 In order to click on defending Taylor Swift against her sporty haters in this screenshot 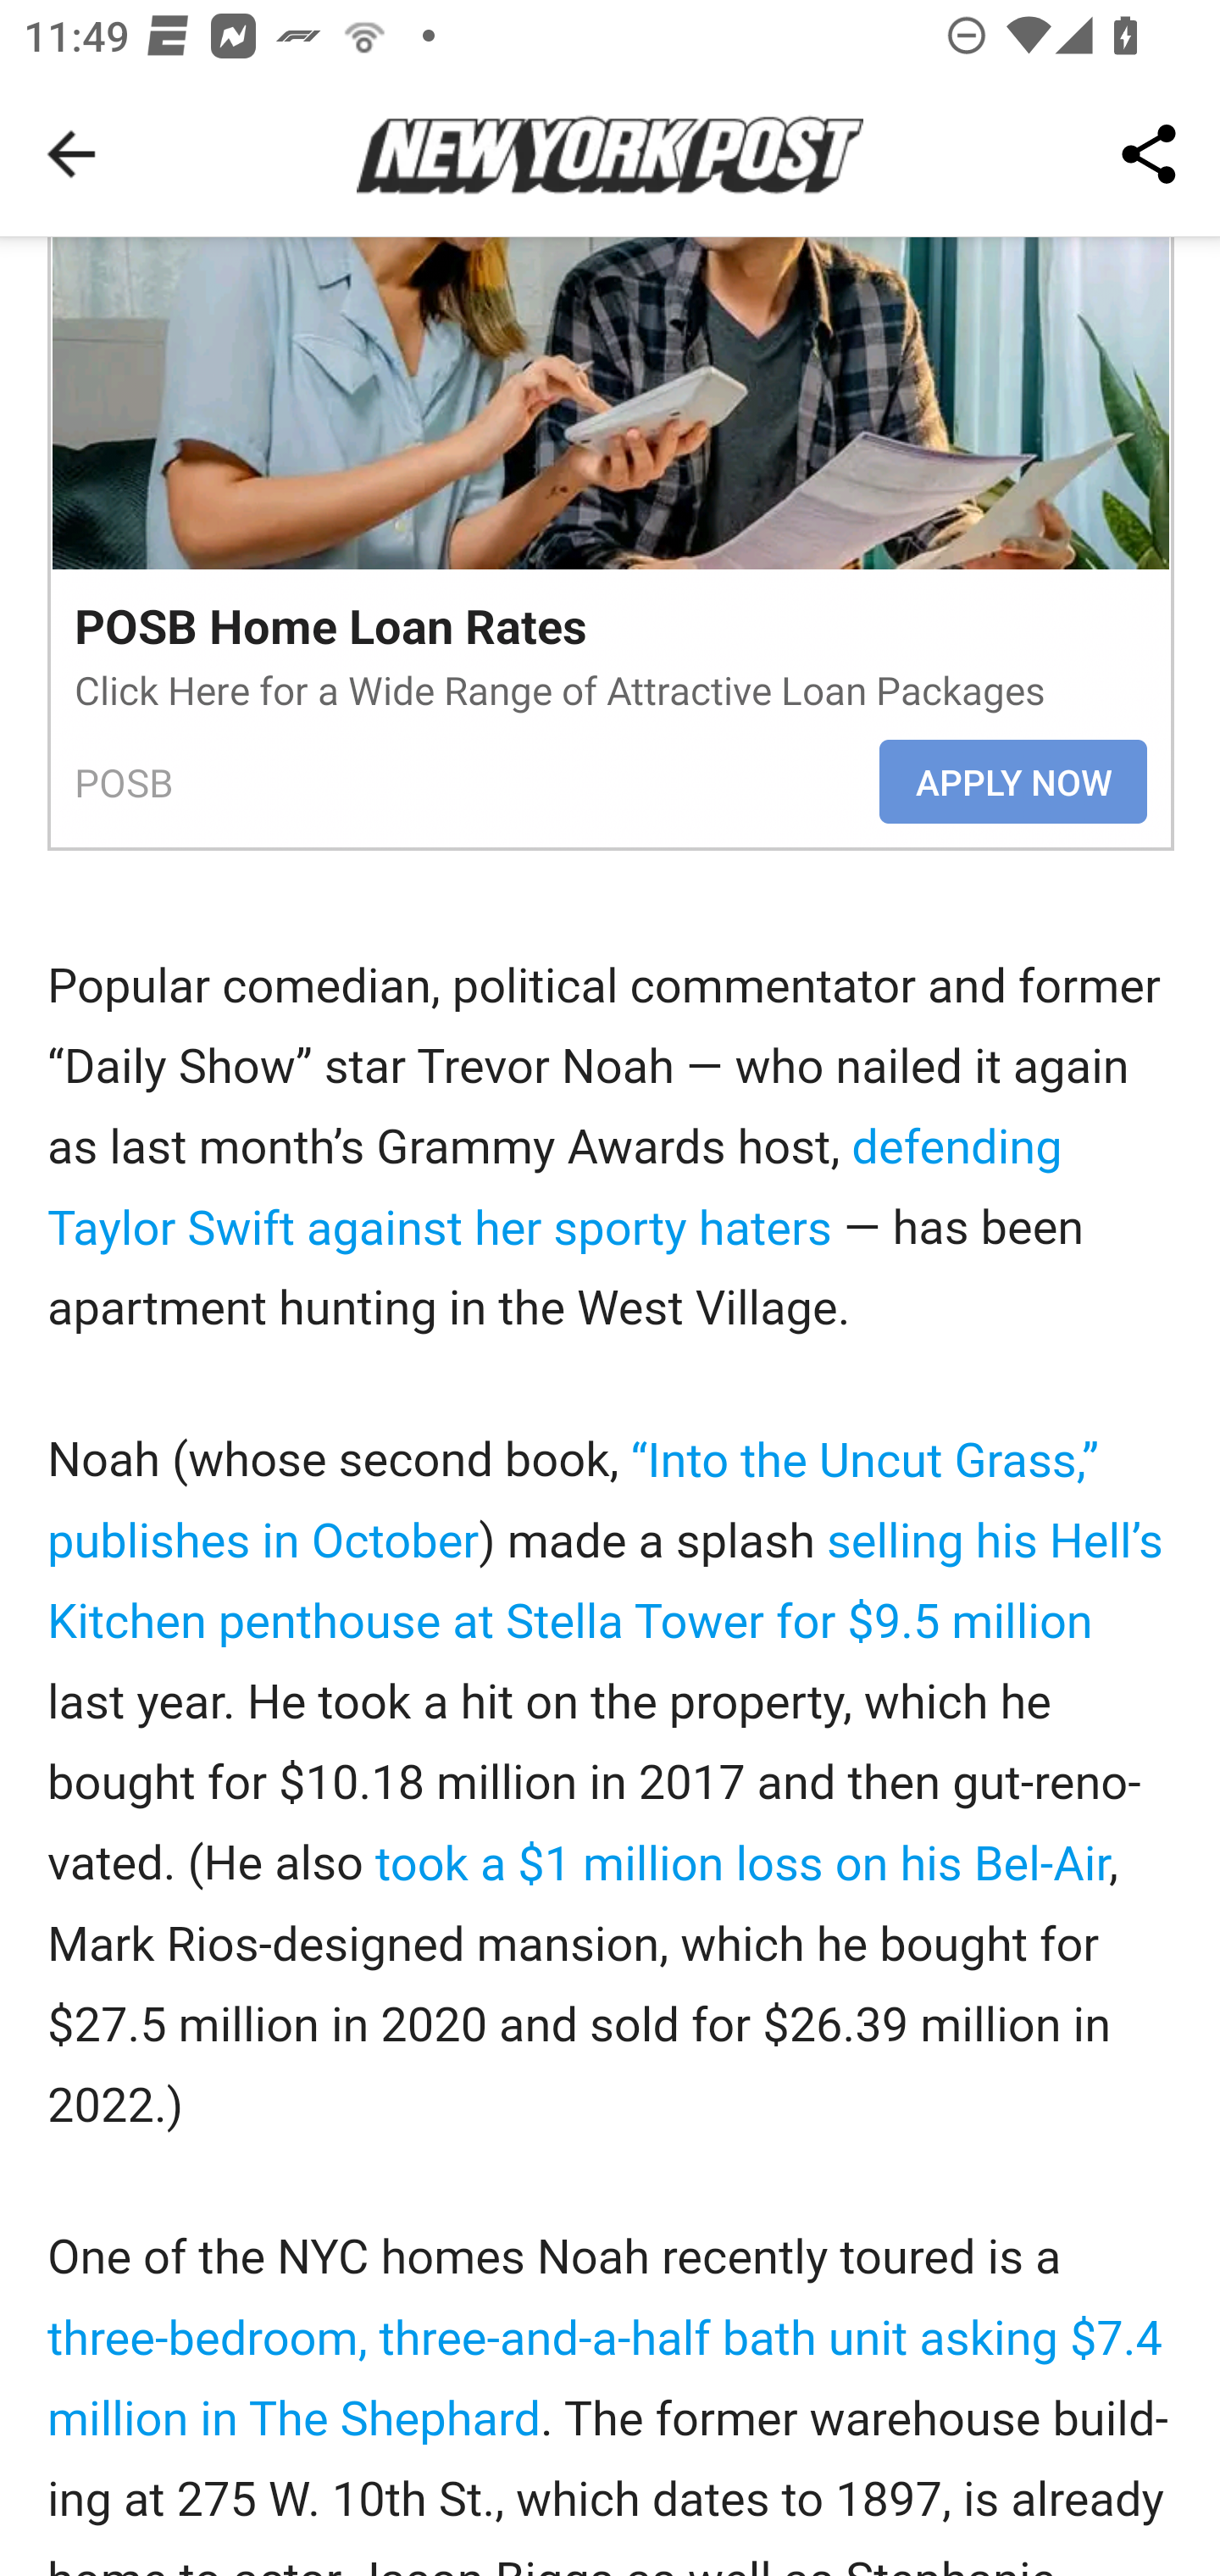, I will do `click(556, 1187)`.